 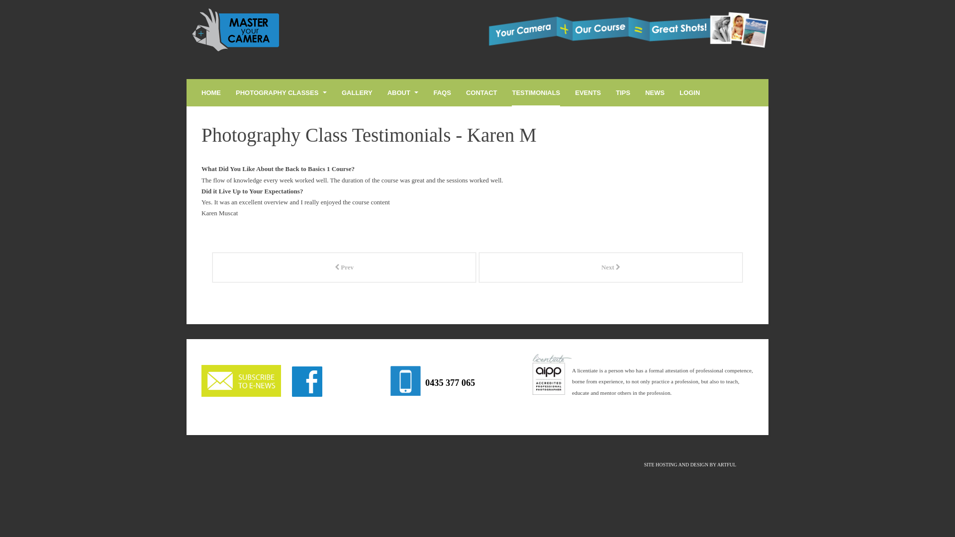 What do you see at coordinates (211, 92) in the screenshot?
I see `HOME` at bounding box center [211, 92].